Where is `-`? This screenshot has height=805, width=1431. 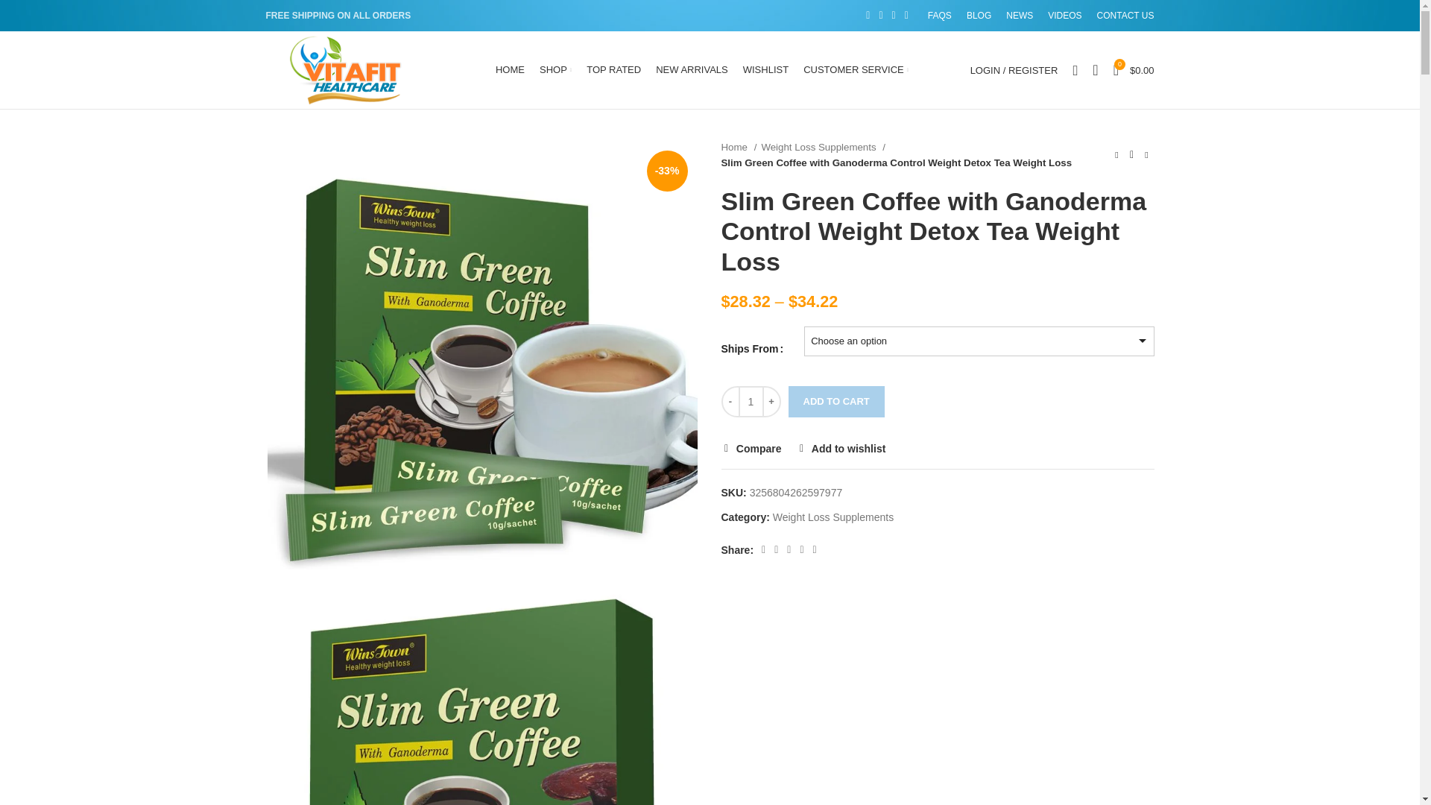 - is located at coordinates (730, 402).